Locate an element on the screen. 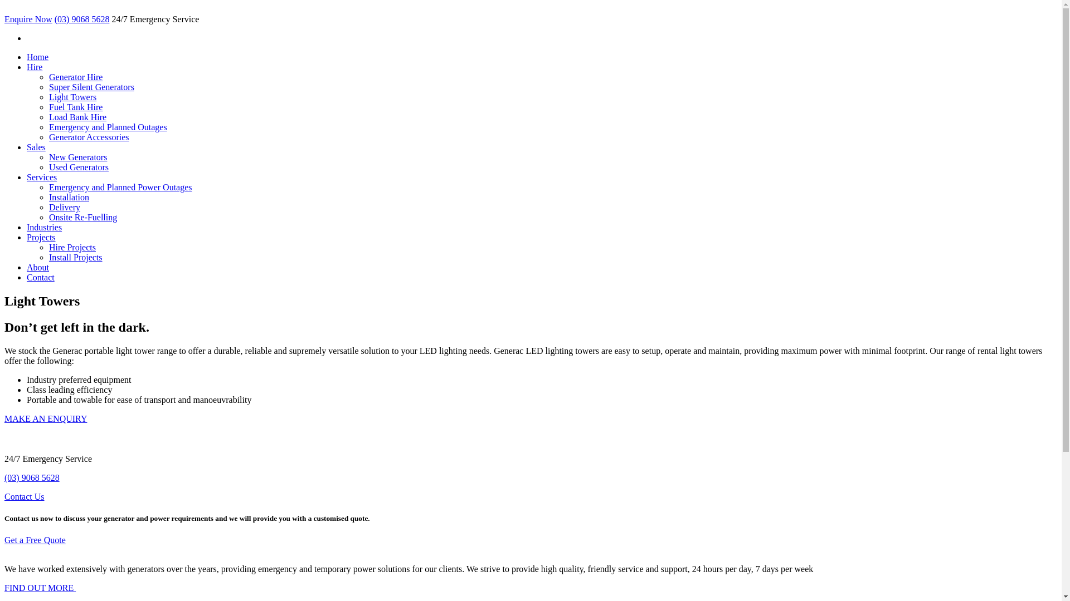 Image resolution: width=1070 pixels, height=601 pixels. Contact is located at coordinates (41, 277).